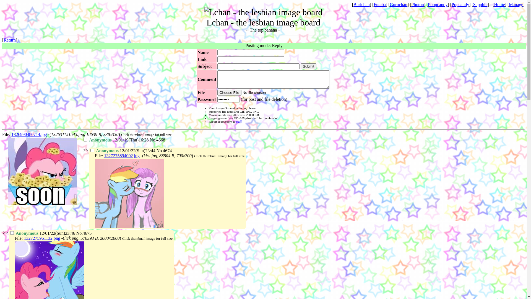 This screenshot has height=299, width=531. Describe the element at coordinates (158, 140) in the screenshot. I see `No.4668` at that location.